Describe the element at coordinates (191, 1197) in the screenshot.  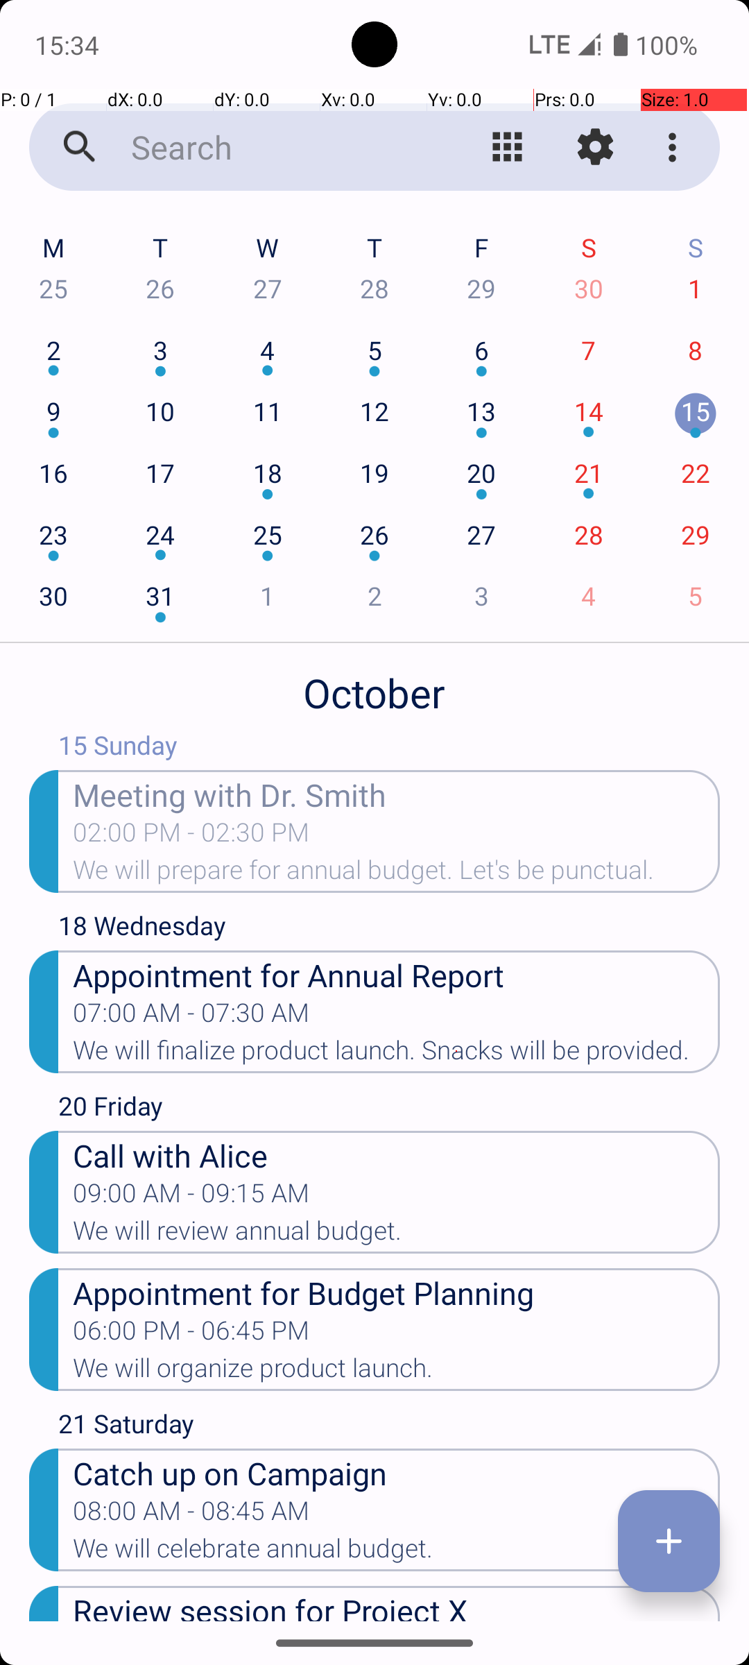
I see `09:00 AM - 09:15 AM` at that location.